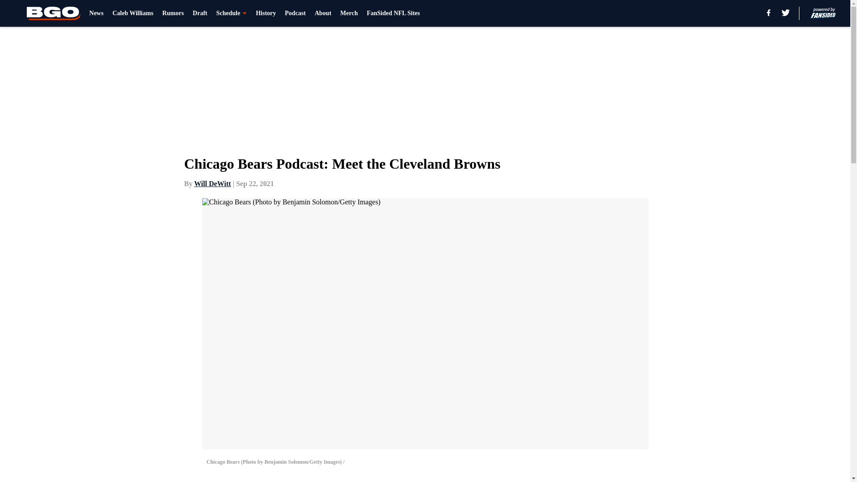 This screenshot has width=857, height=482. What do you see at coordinates (295, 13) in the screenshot?
I see `Podcast` at bounding box center [295, 13].